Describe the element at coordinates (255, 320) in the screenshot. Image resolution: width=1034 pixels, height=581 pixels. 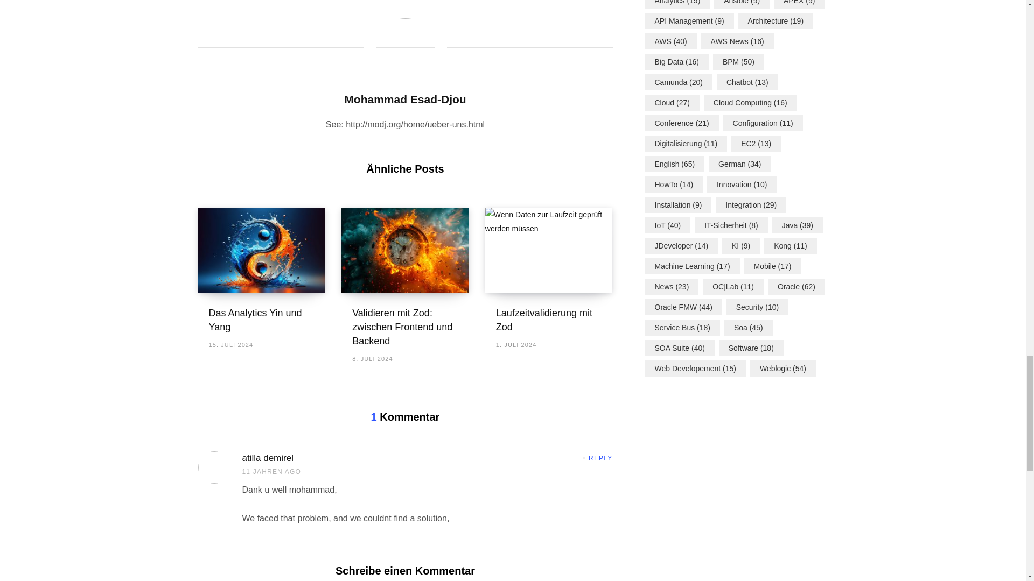
I see `Das Analytics Yin und Yang` at that location.